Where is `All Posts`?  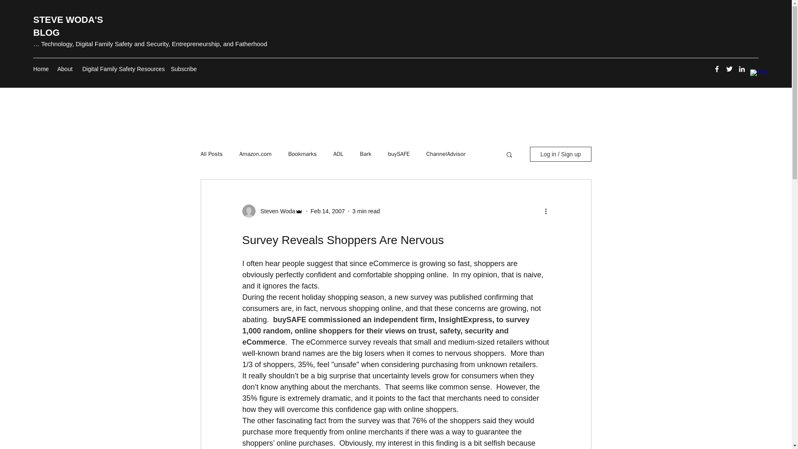
All Posts is located at coordinates (211, 154).